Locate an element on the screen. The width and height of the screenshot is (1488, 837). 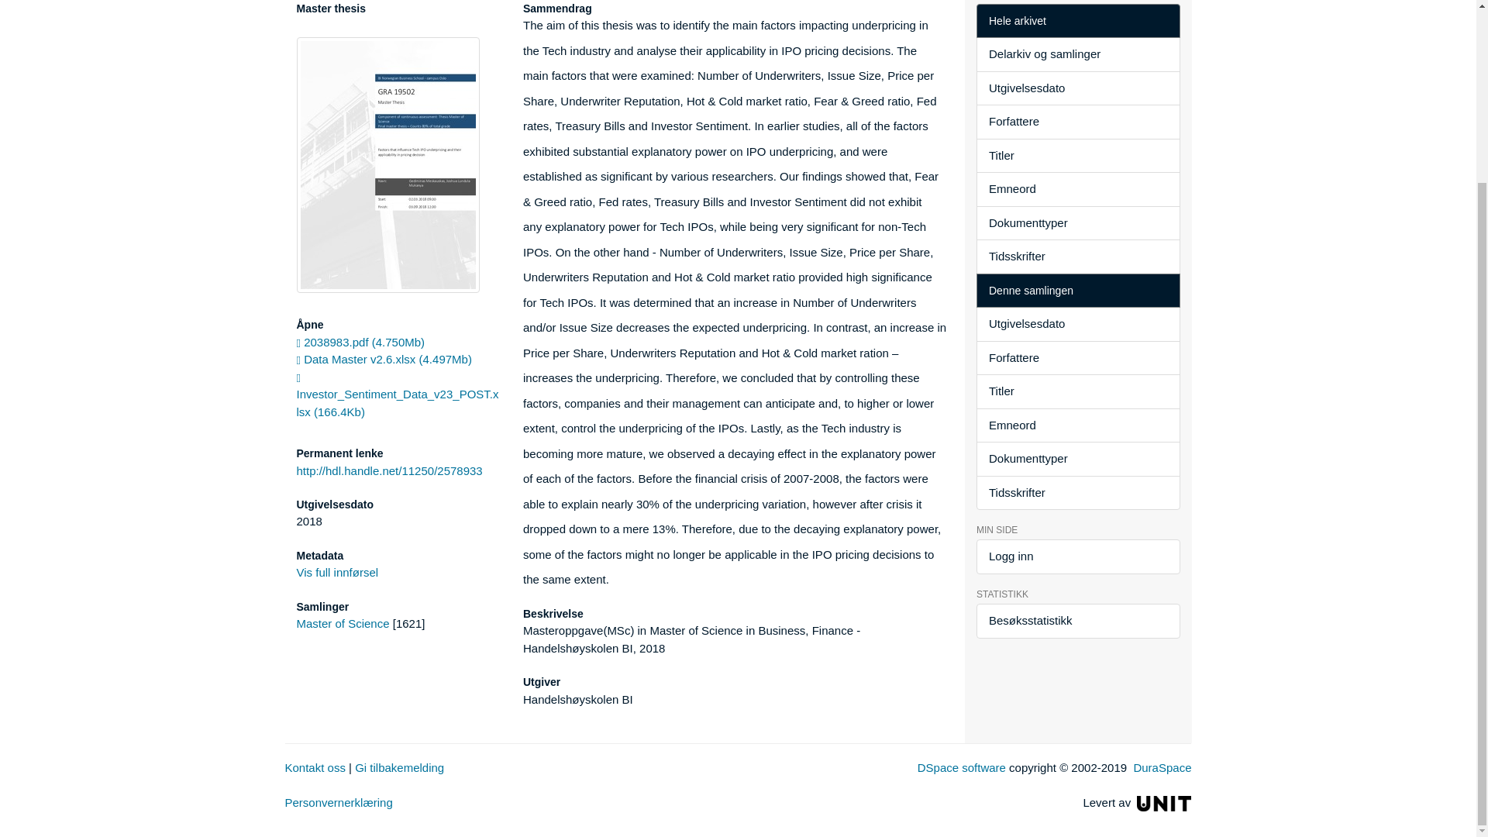
Unit is located at coordinates (1164, 803).